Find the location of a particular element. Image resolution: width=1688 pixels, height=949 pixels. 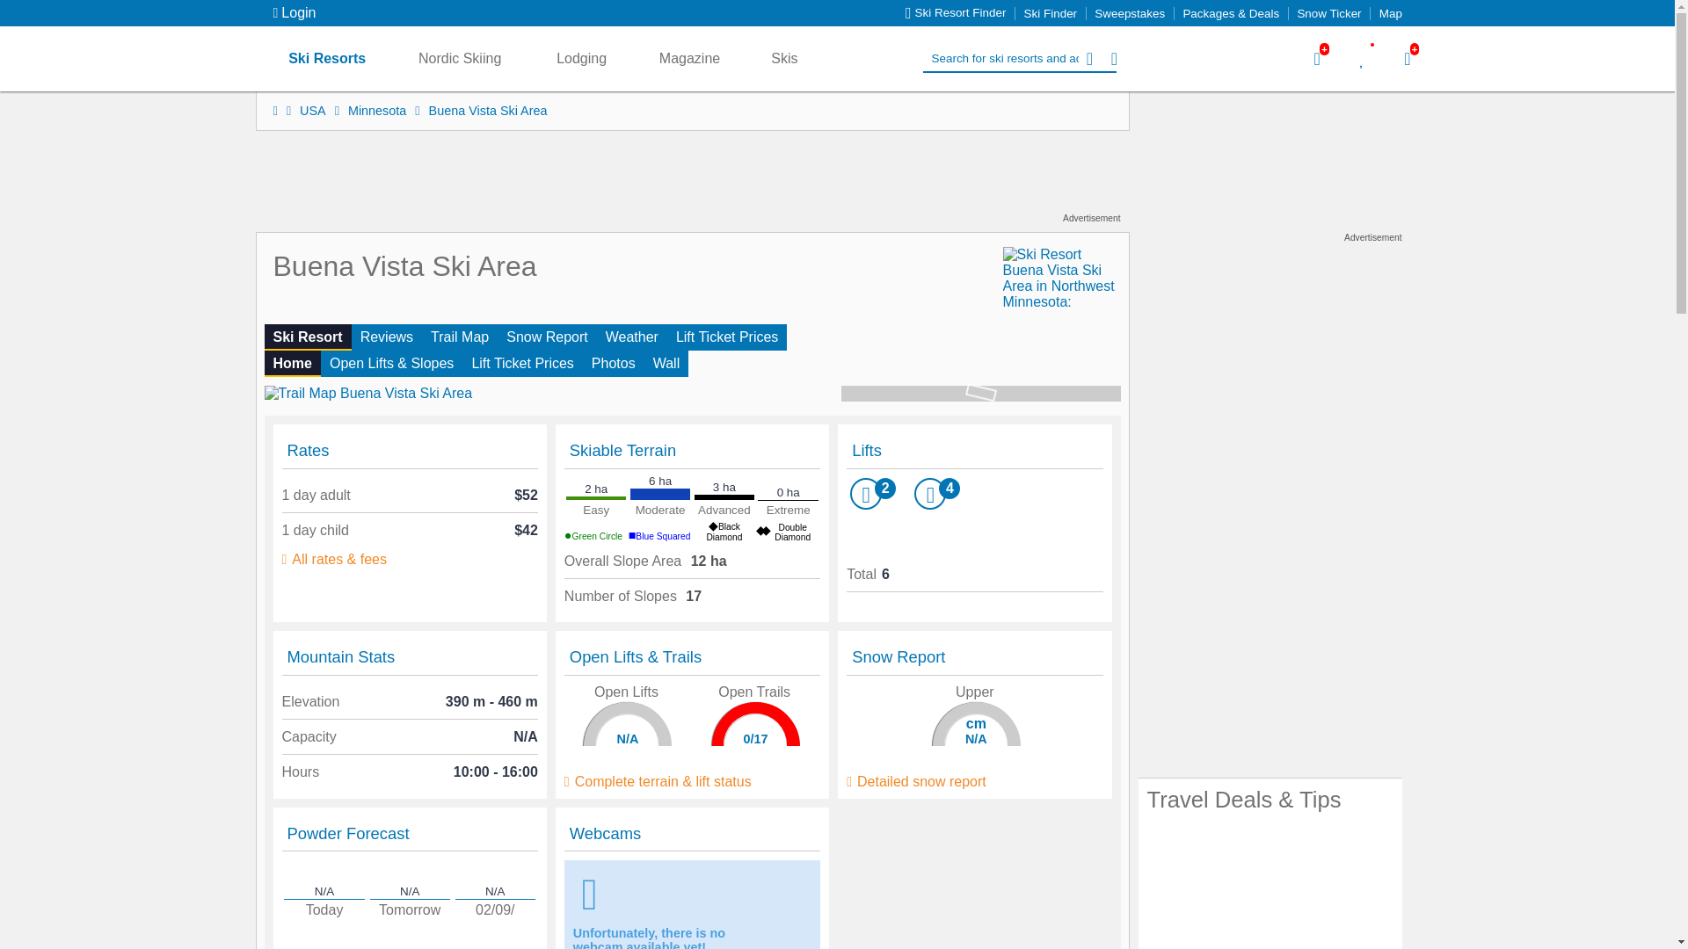

Trail Map Buena Vista Ski Area is located at coordinates (460, 337).